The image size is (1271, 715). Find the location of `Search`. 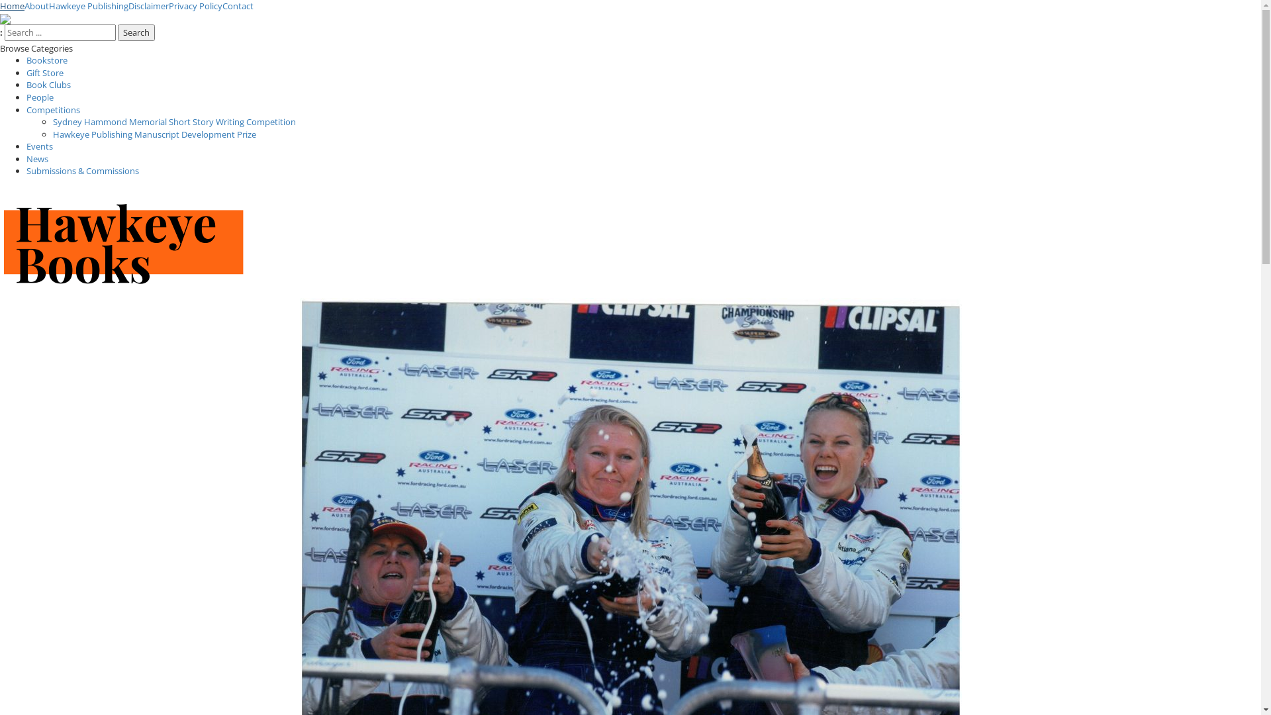

Search is located at coordinates (136, 33).